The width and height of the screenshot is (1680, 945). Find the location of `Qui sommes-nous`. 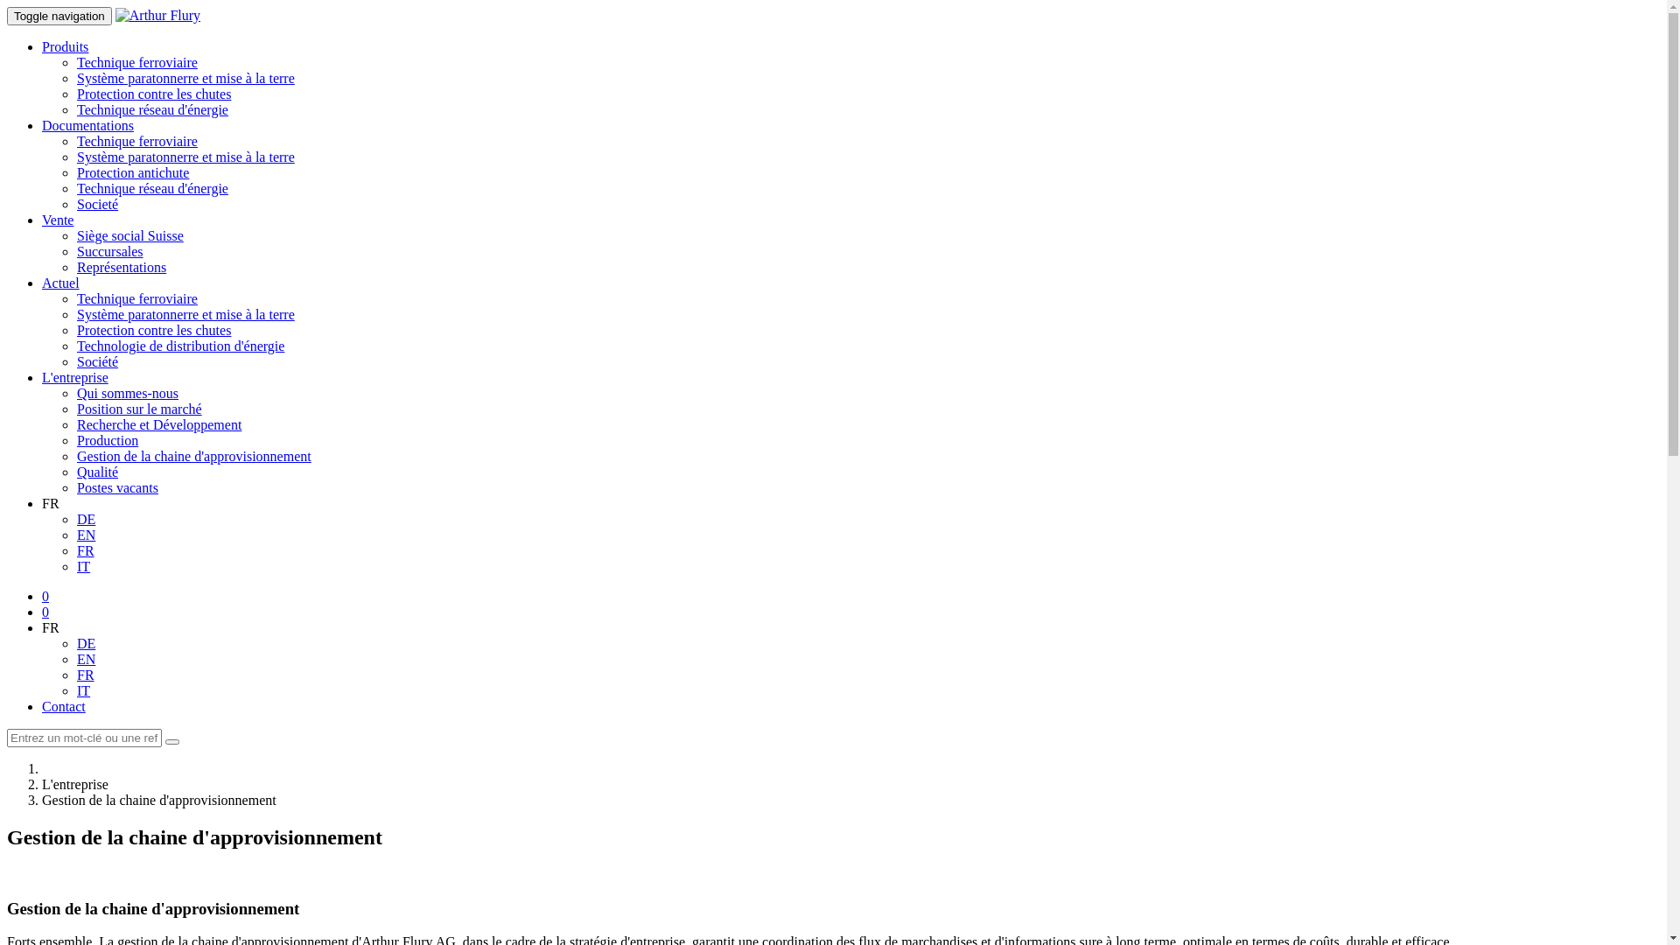

Qui sommes-nous is located at coordinates (128, 394).